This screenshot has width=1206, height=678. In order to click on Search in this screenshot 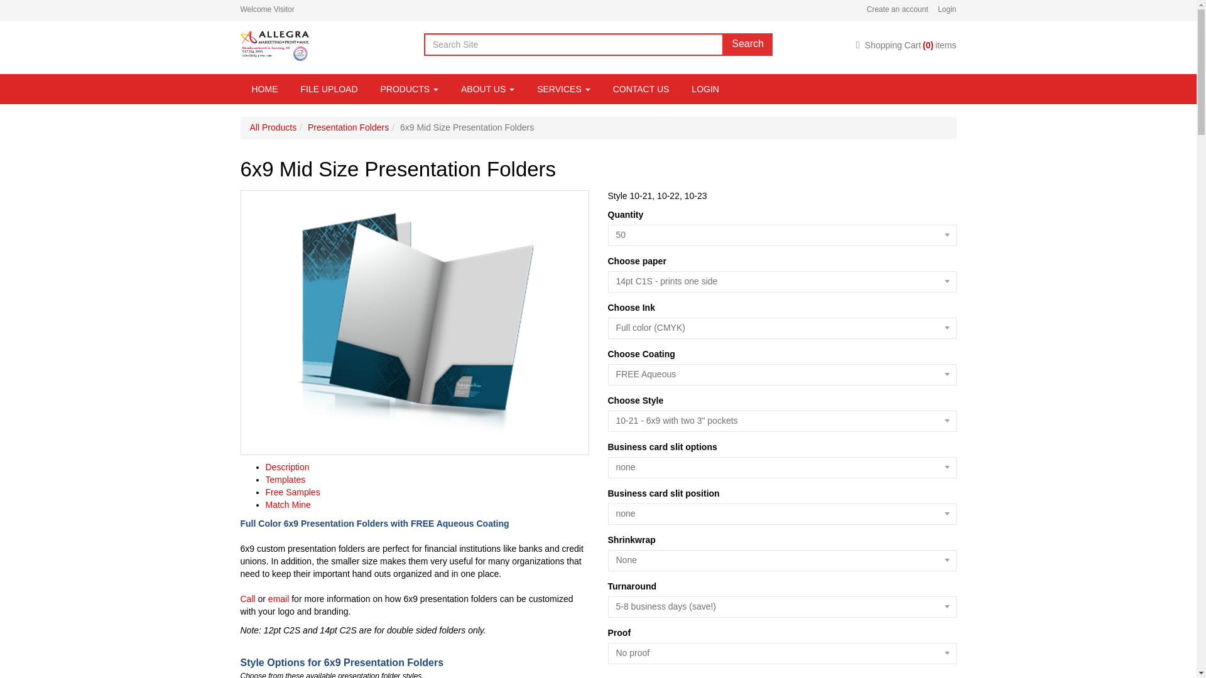, I will do `click(747, 44)`.